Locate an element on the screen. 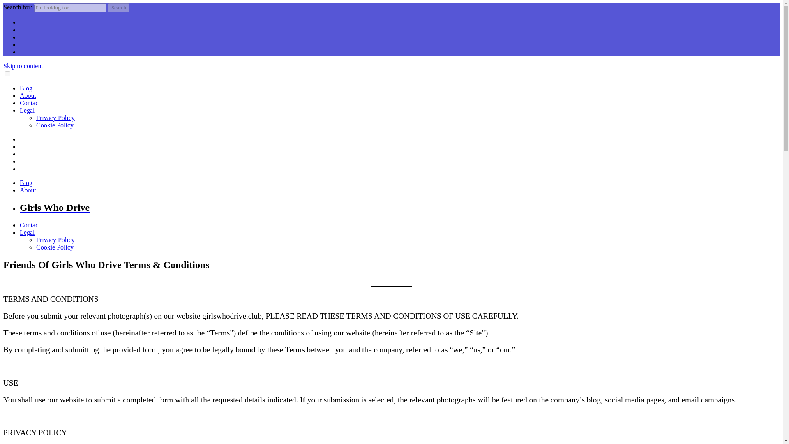 This screenshot has height=444, width=789. Contact is located at coordinates (30, 103).